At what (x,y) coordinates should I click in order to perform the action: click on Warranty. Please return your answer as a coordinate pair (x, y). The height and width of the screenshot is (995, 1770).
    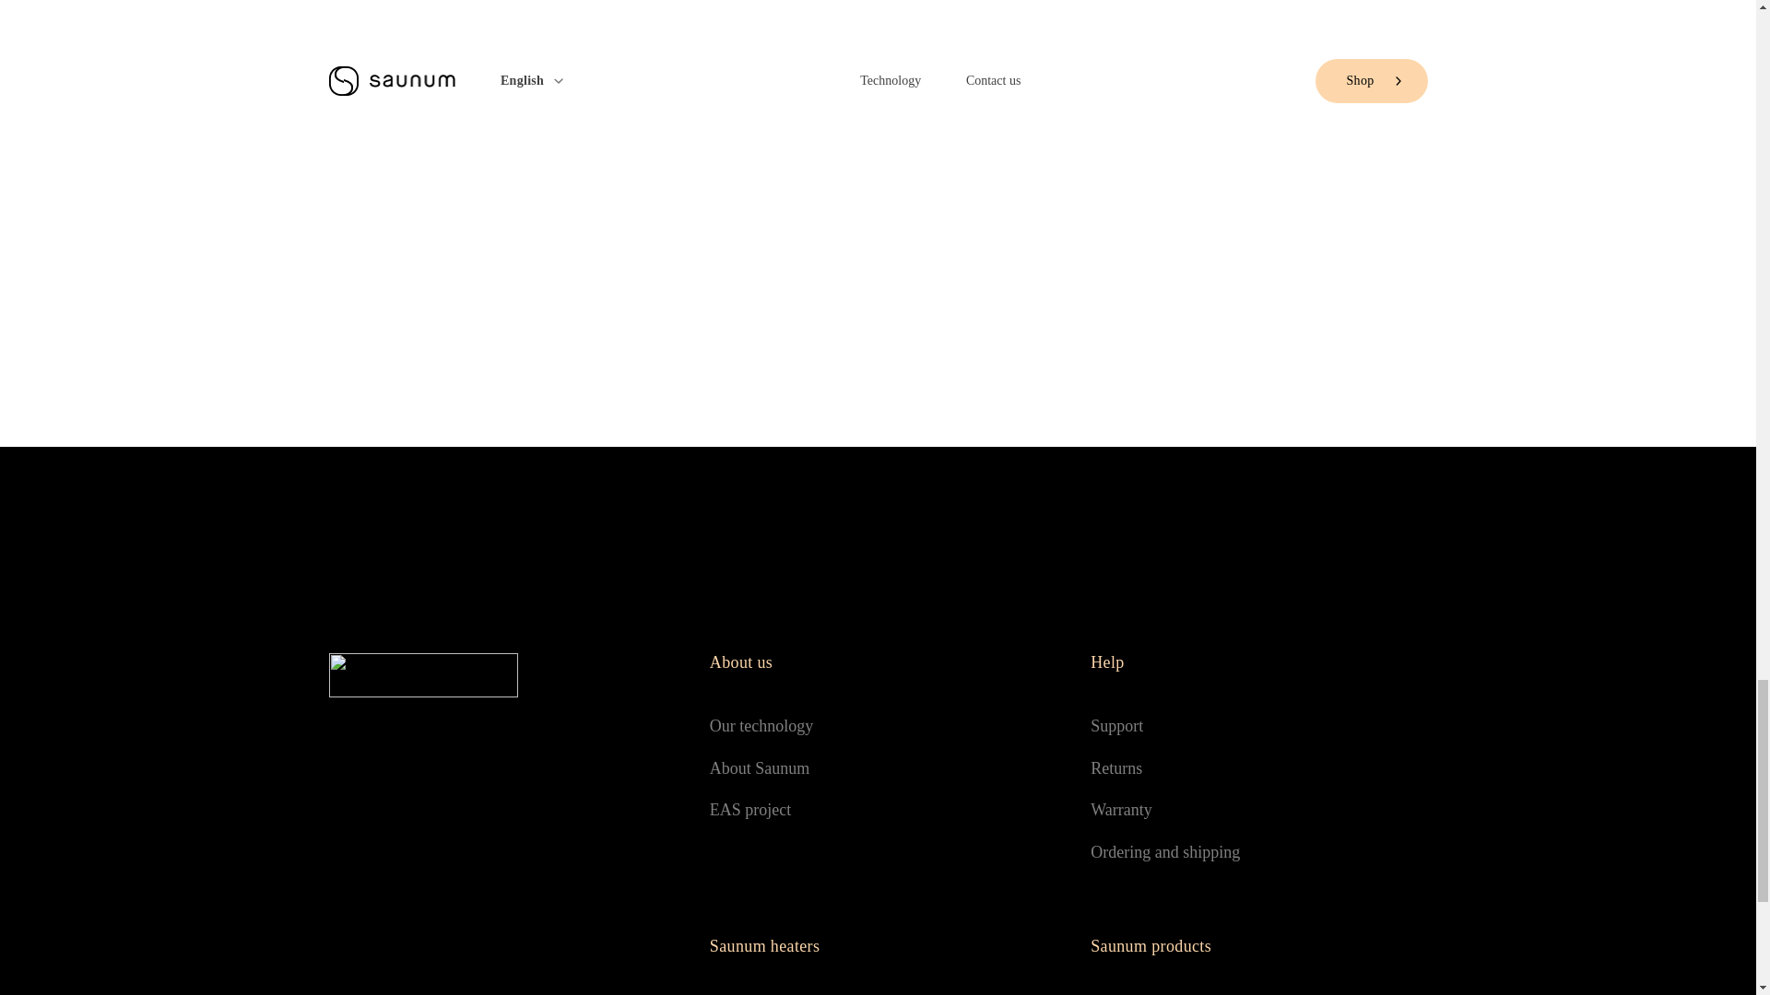
    Looking at the image, I should click on (1257, 811).